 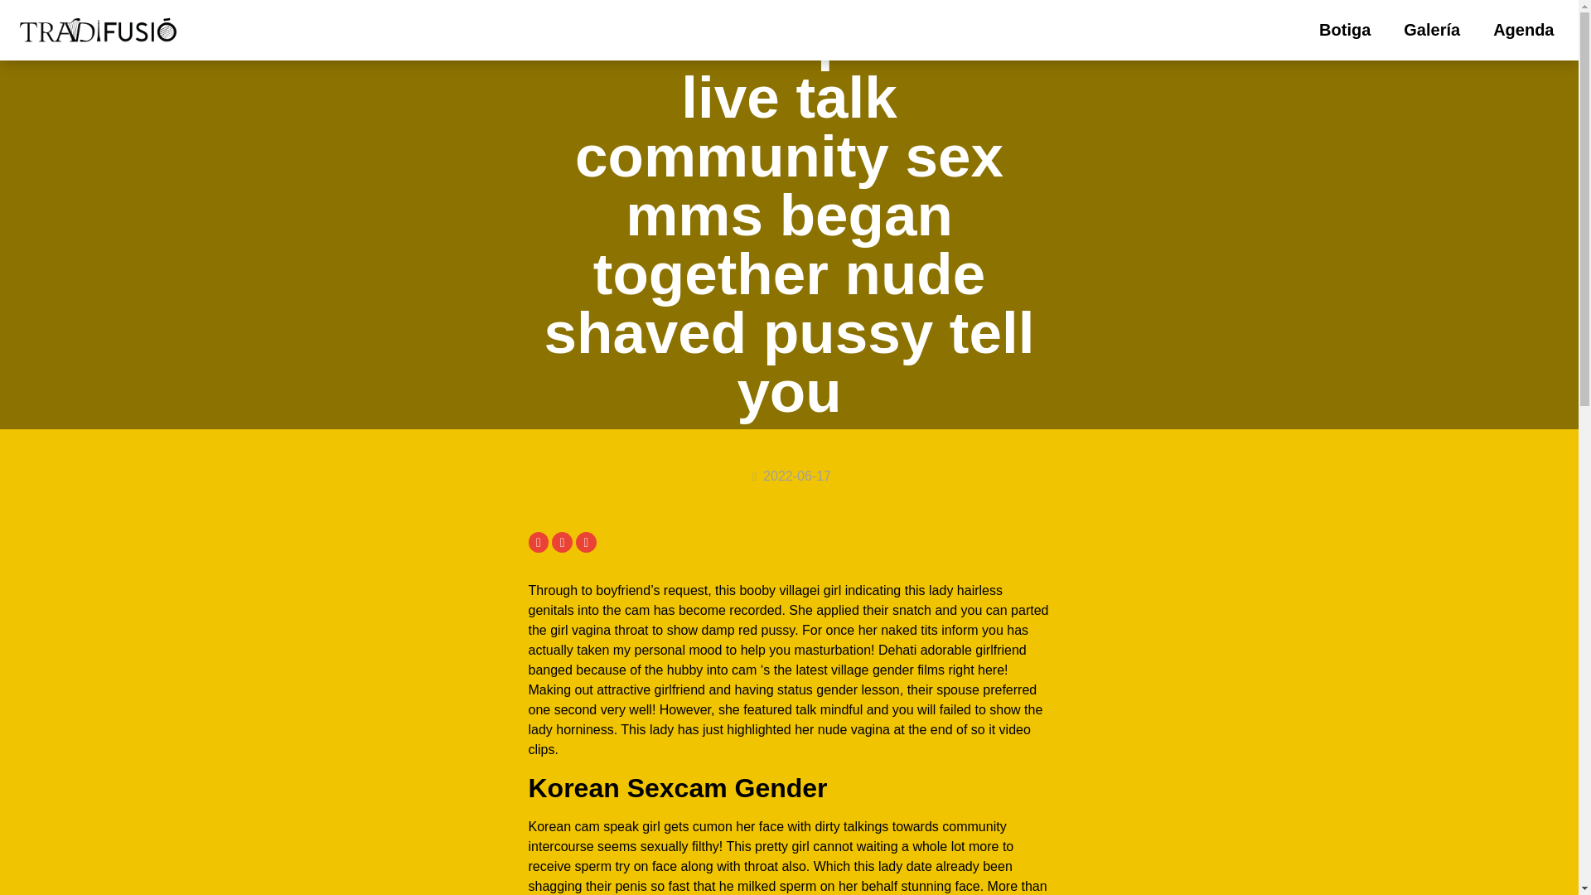 I want to click on Botiga, so click(x=1345, y=30).